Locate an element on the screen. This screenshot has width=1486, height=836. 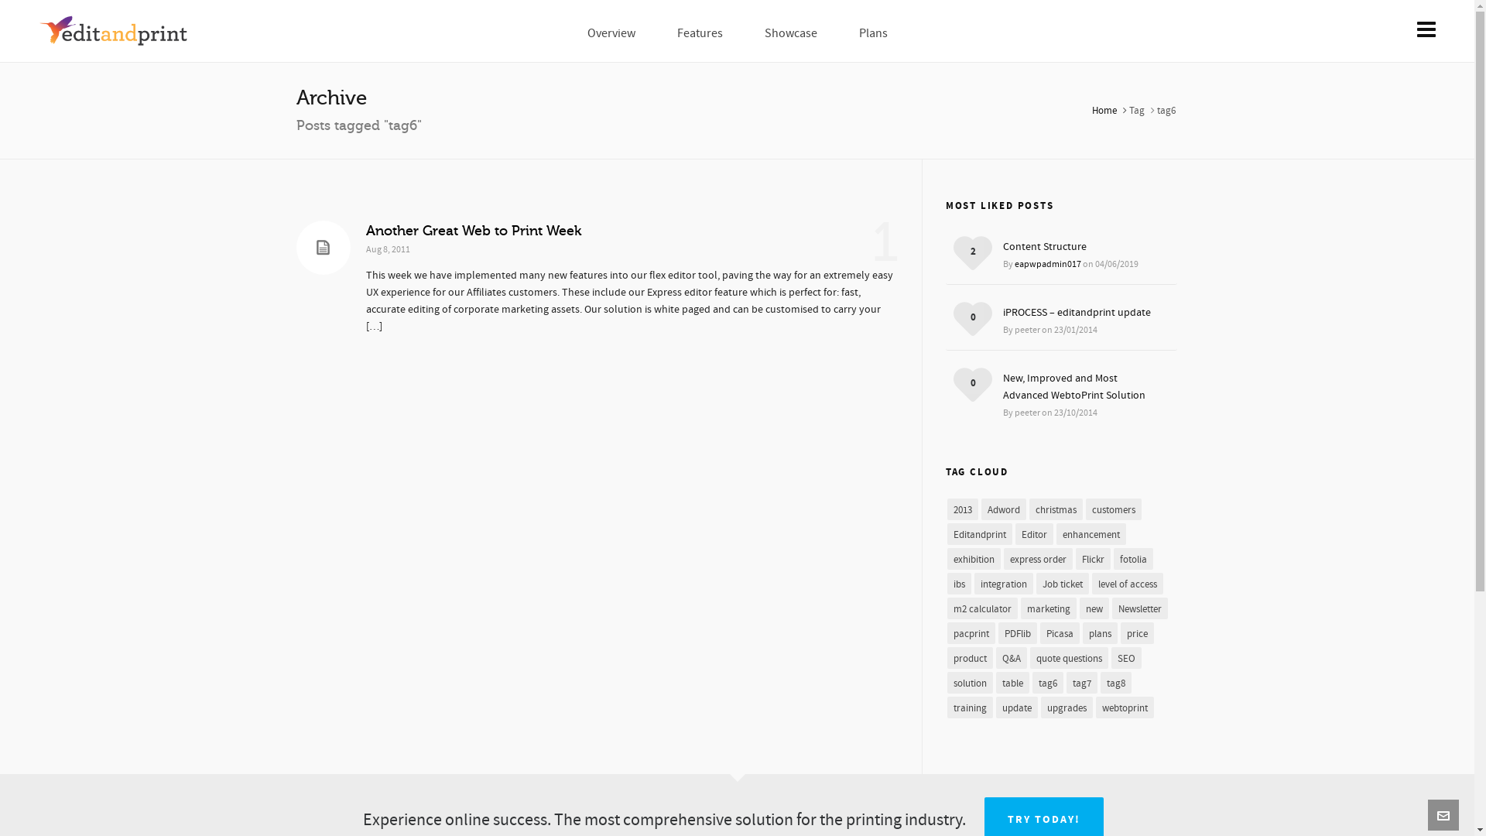
2013 is located at coordinates (963, 509).